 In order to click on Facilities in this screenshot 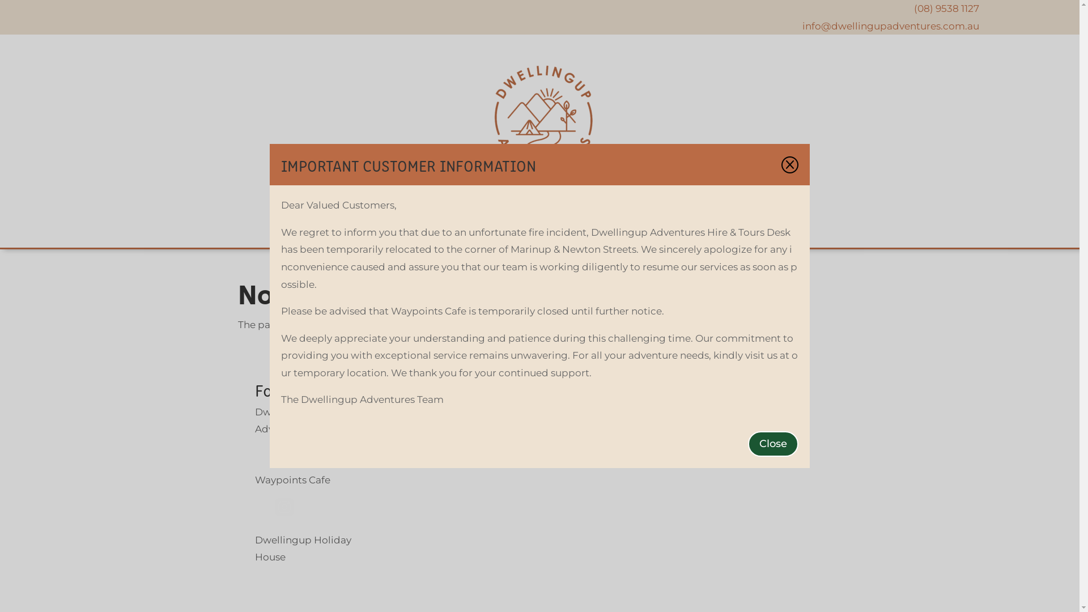, I will do `click(577, 226)`.